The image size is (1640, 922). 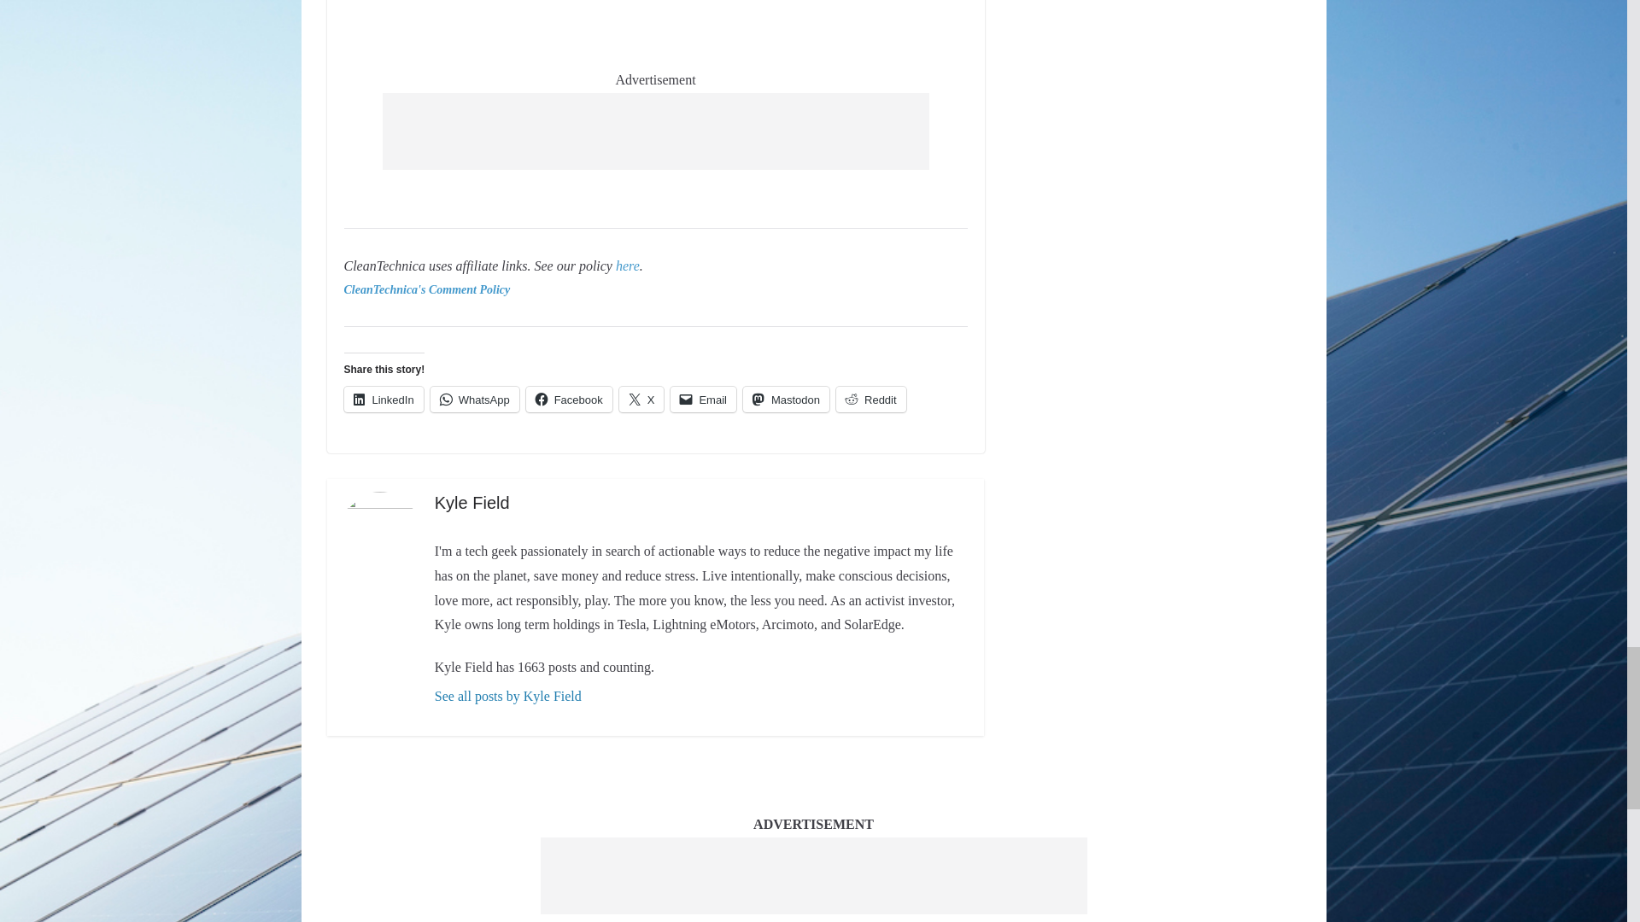 What do you see at coordinates (569, 399) in the screenshot?
I see `Click to share on Facebook` at bounding box center [569, 399].